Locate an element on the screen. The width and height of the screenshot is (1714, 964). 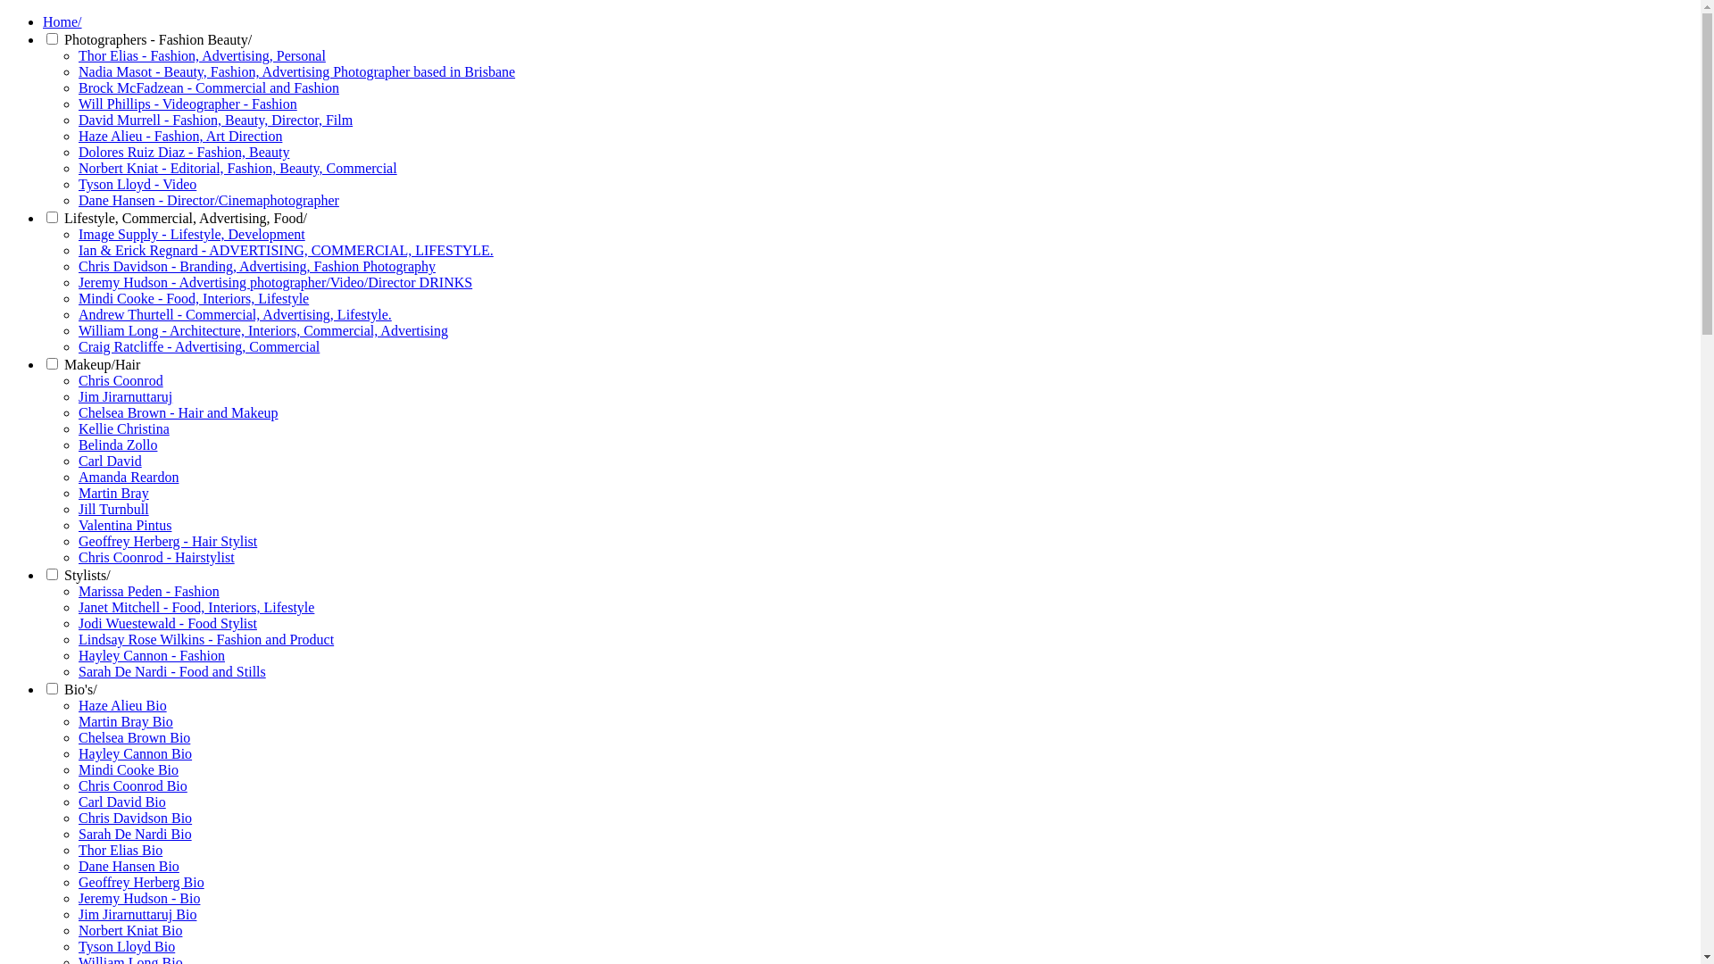
Dane Hansen Bio is located at coordinates (129, 866).